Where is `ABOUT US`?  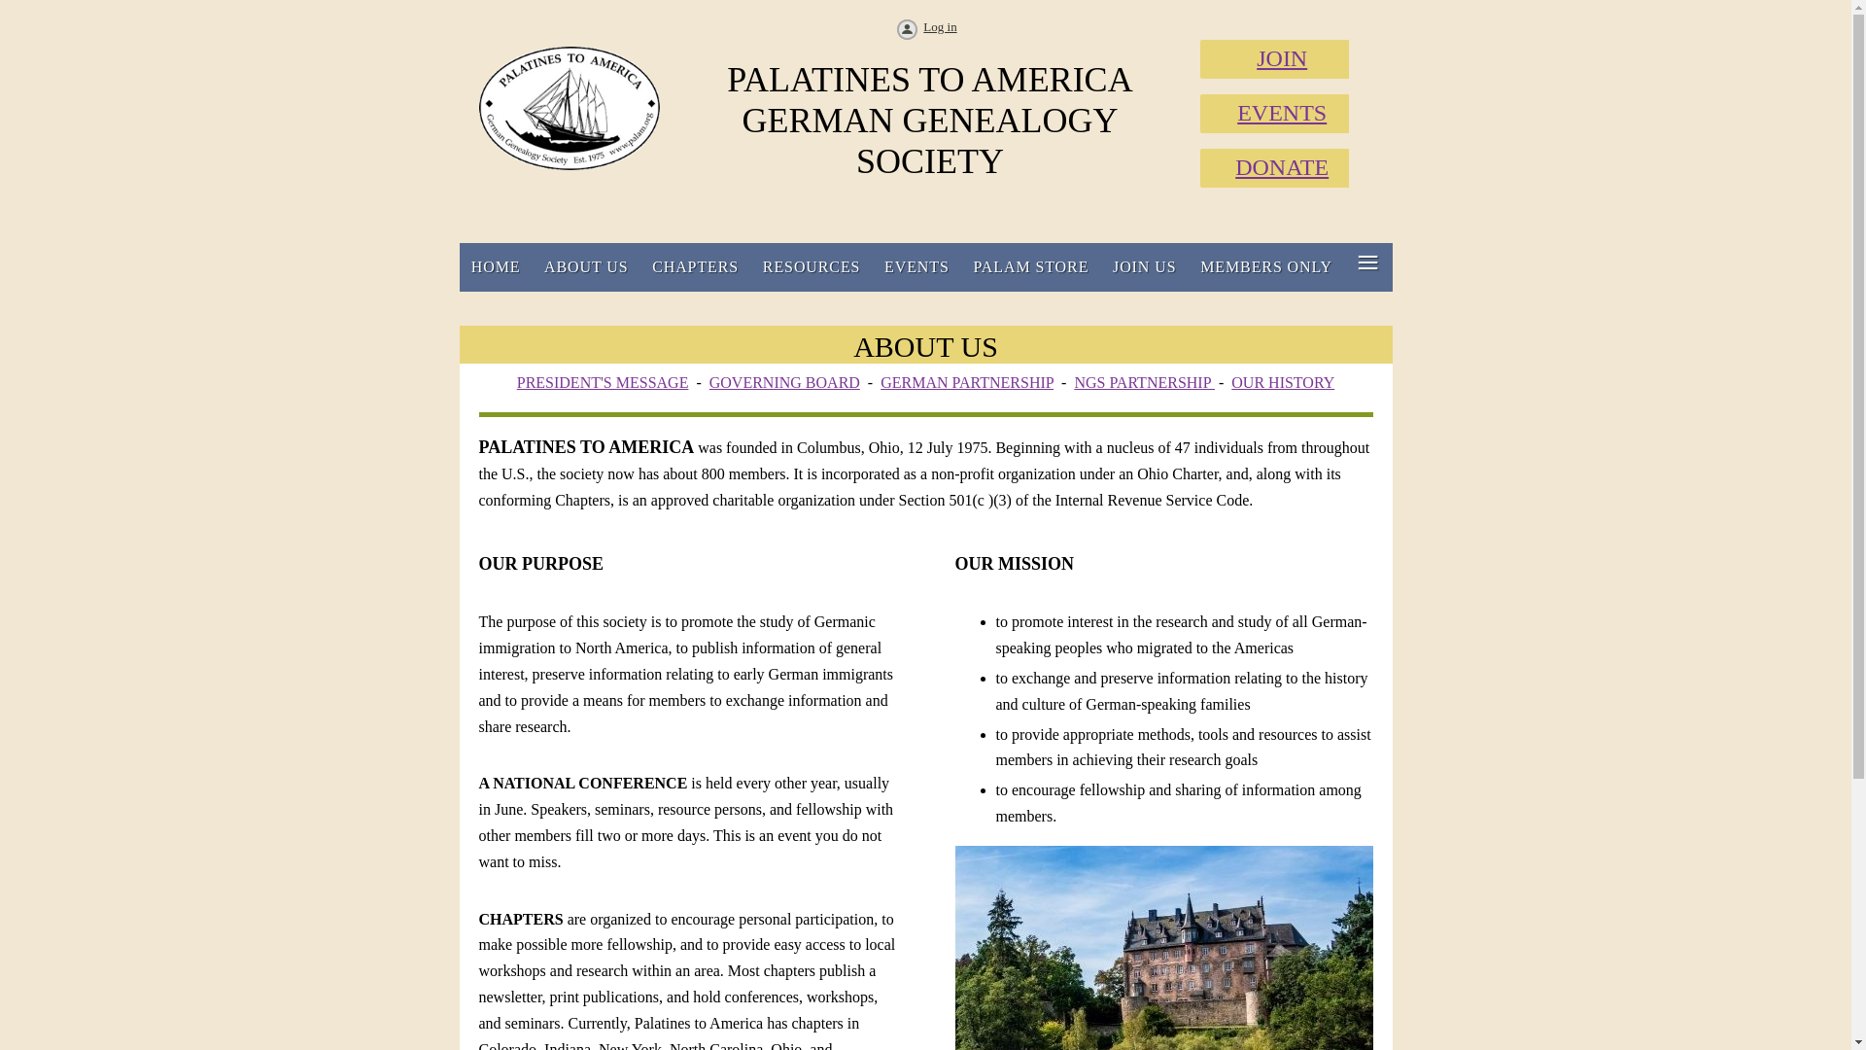 ABOUT US is located at coordinates (585, 266).